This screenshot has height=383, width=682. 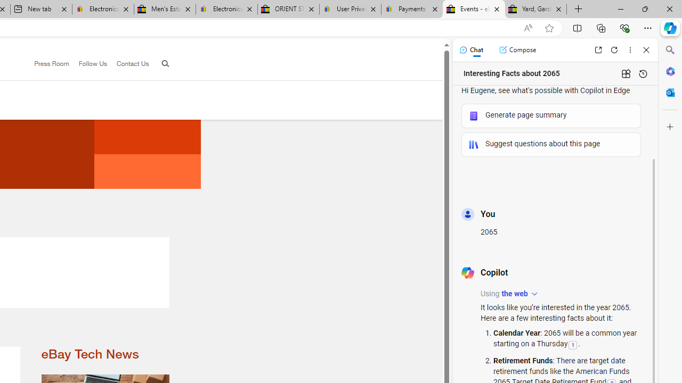 I want to click on Press Room, so click(x=52, y=63).